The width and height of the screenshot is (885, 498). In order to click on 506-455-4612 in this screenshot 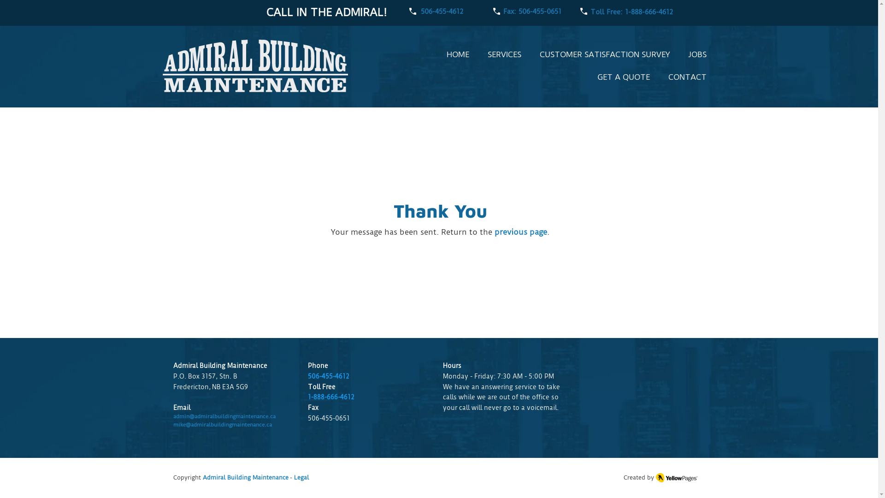, I will do `click(442, 12)`.